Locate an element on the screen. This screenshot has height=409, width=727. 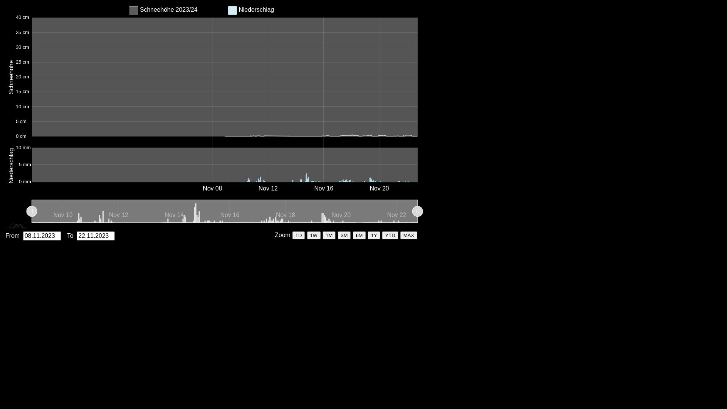
6M is located at coordinates (360, 236).